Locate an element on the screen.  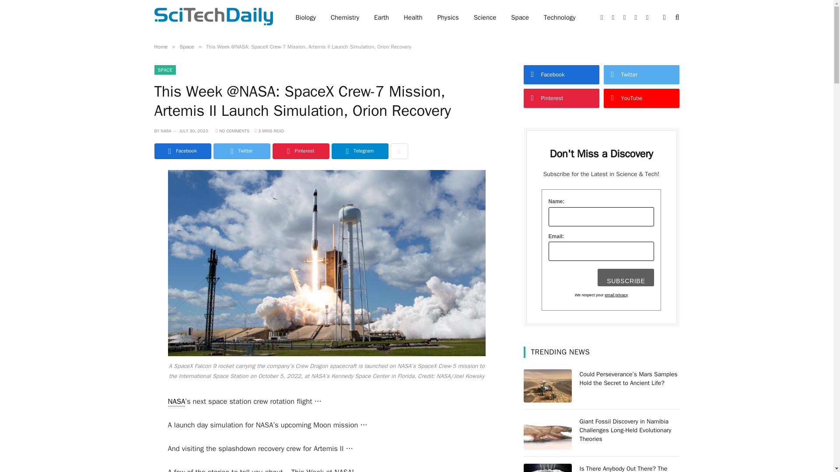
Facebook is located at coordinates (182, 151).